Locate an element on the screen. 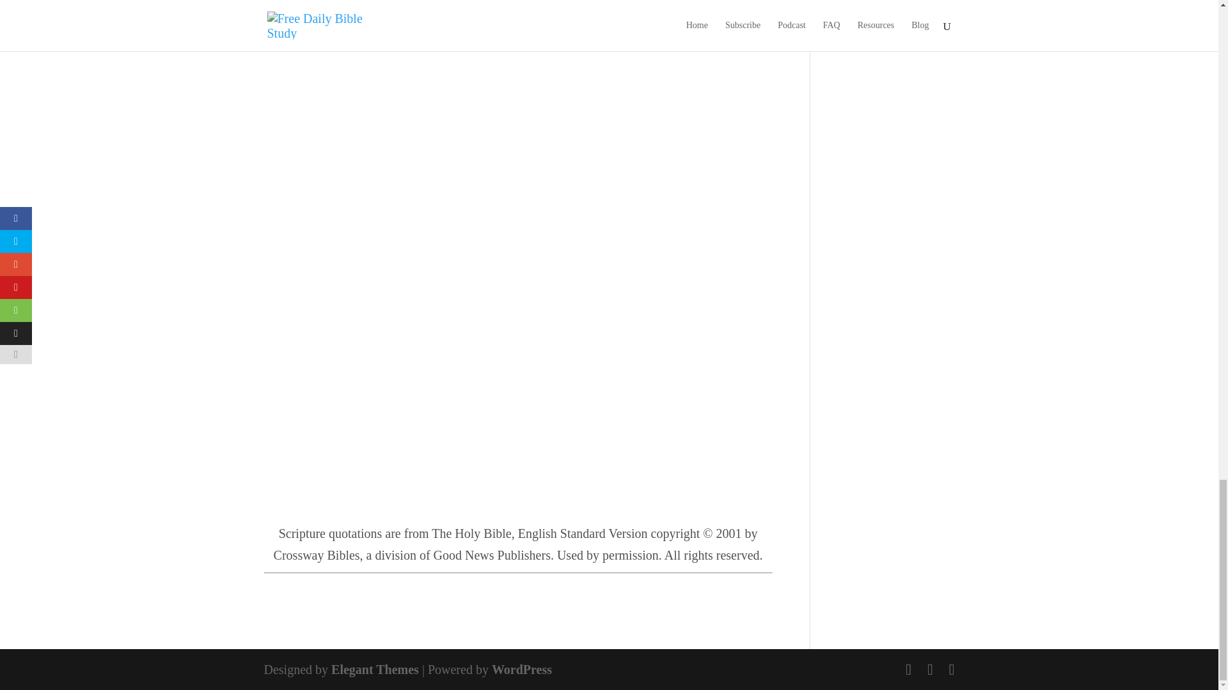  WordPress is located at coordinates (522, 670).